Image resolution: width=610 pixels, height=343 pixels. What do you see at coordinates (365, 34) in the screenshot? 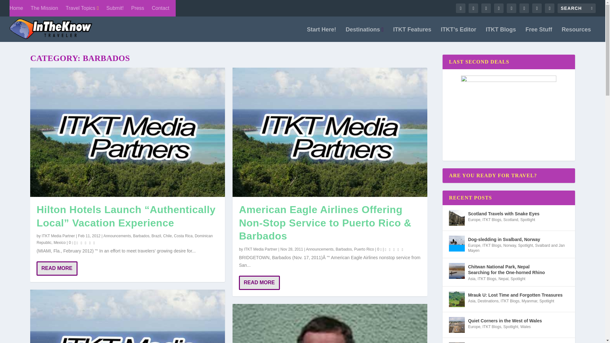
I see `Destinations` at bounding box center [365, 34].